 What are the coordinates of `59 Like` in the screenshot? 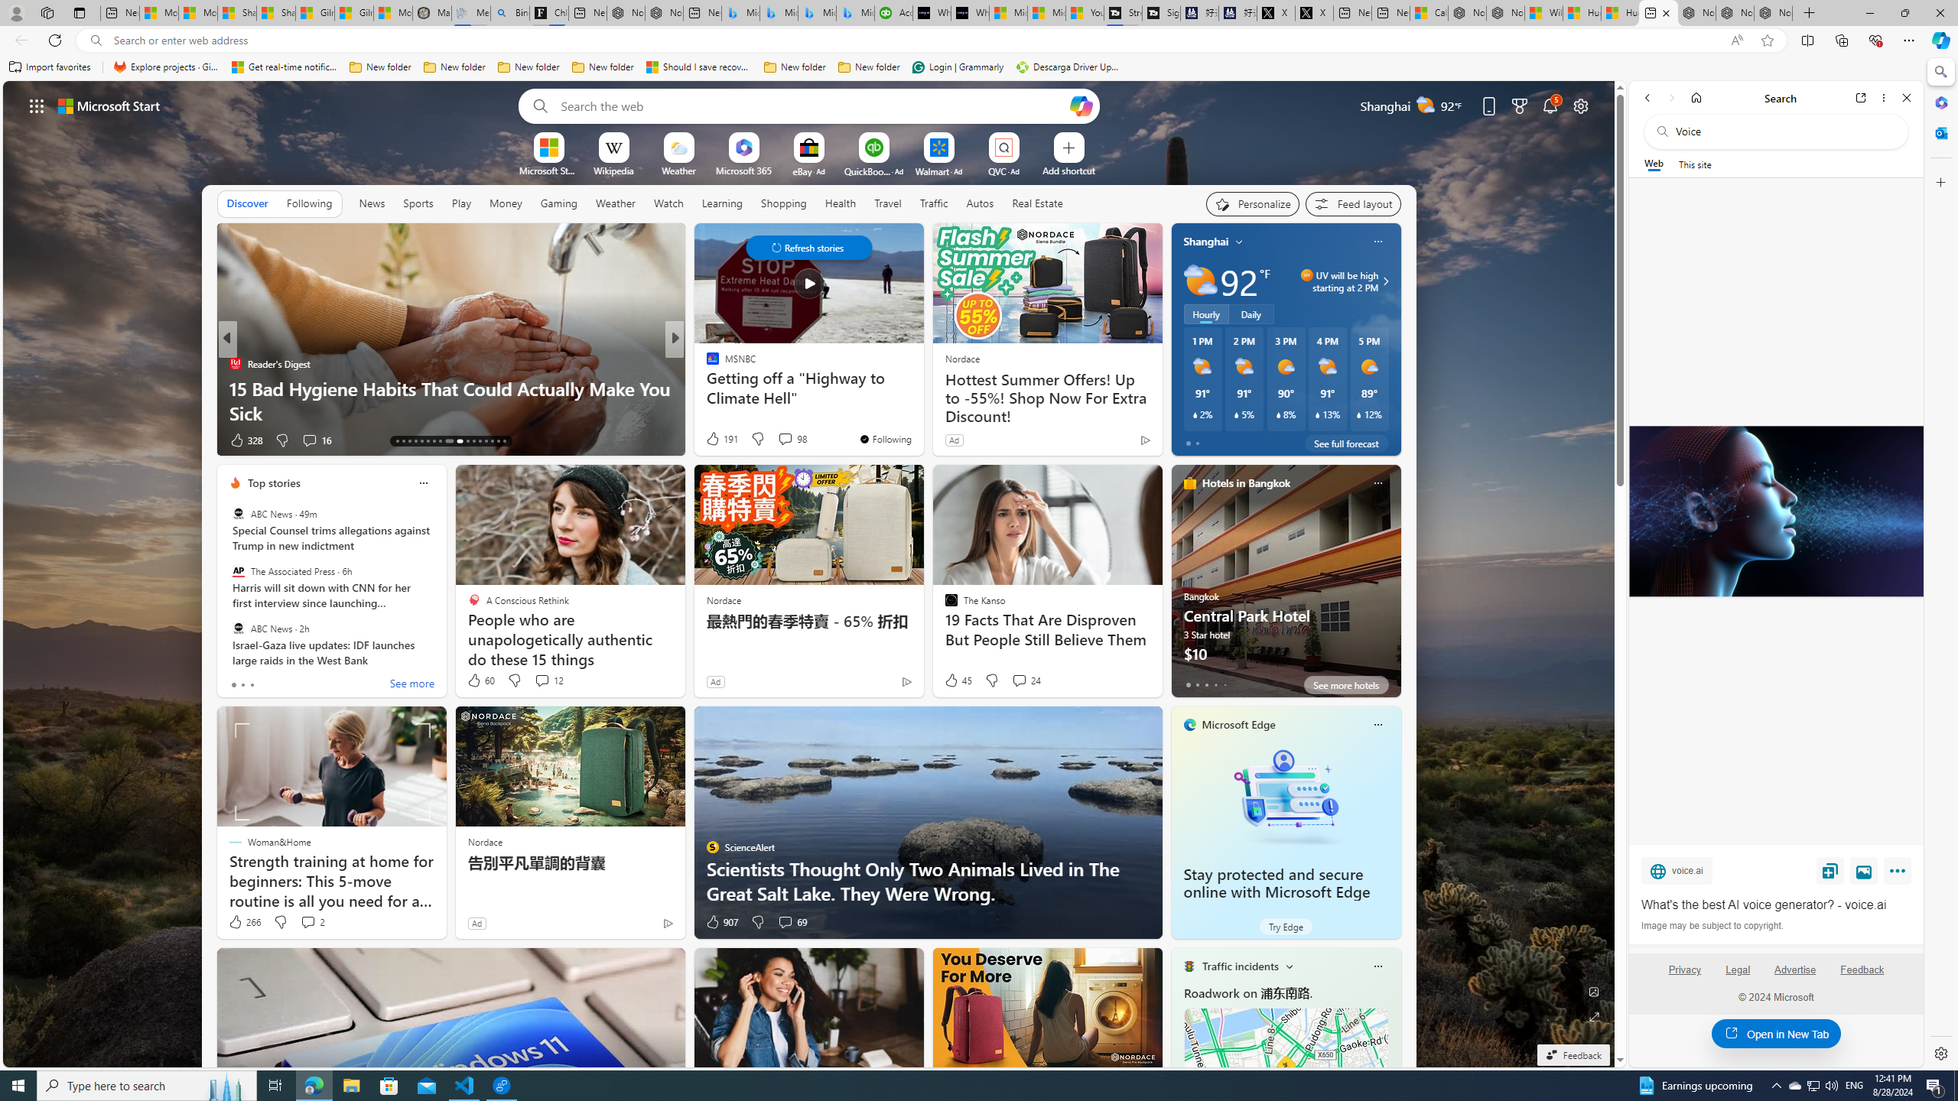 It's located at (714, 440).